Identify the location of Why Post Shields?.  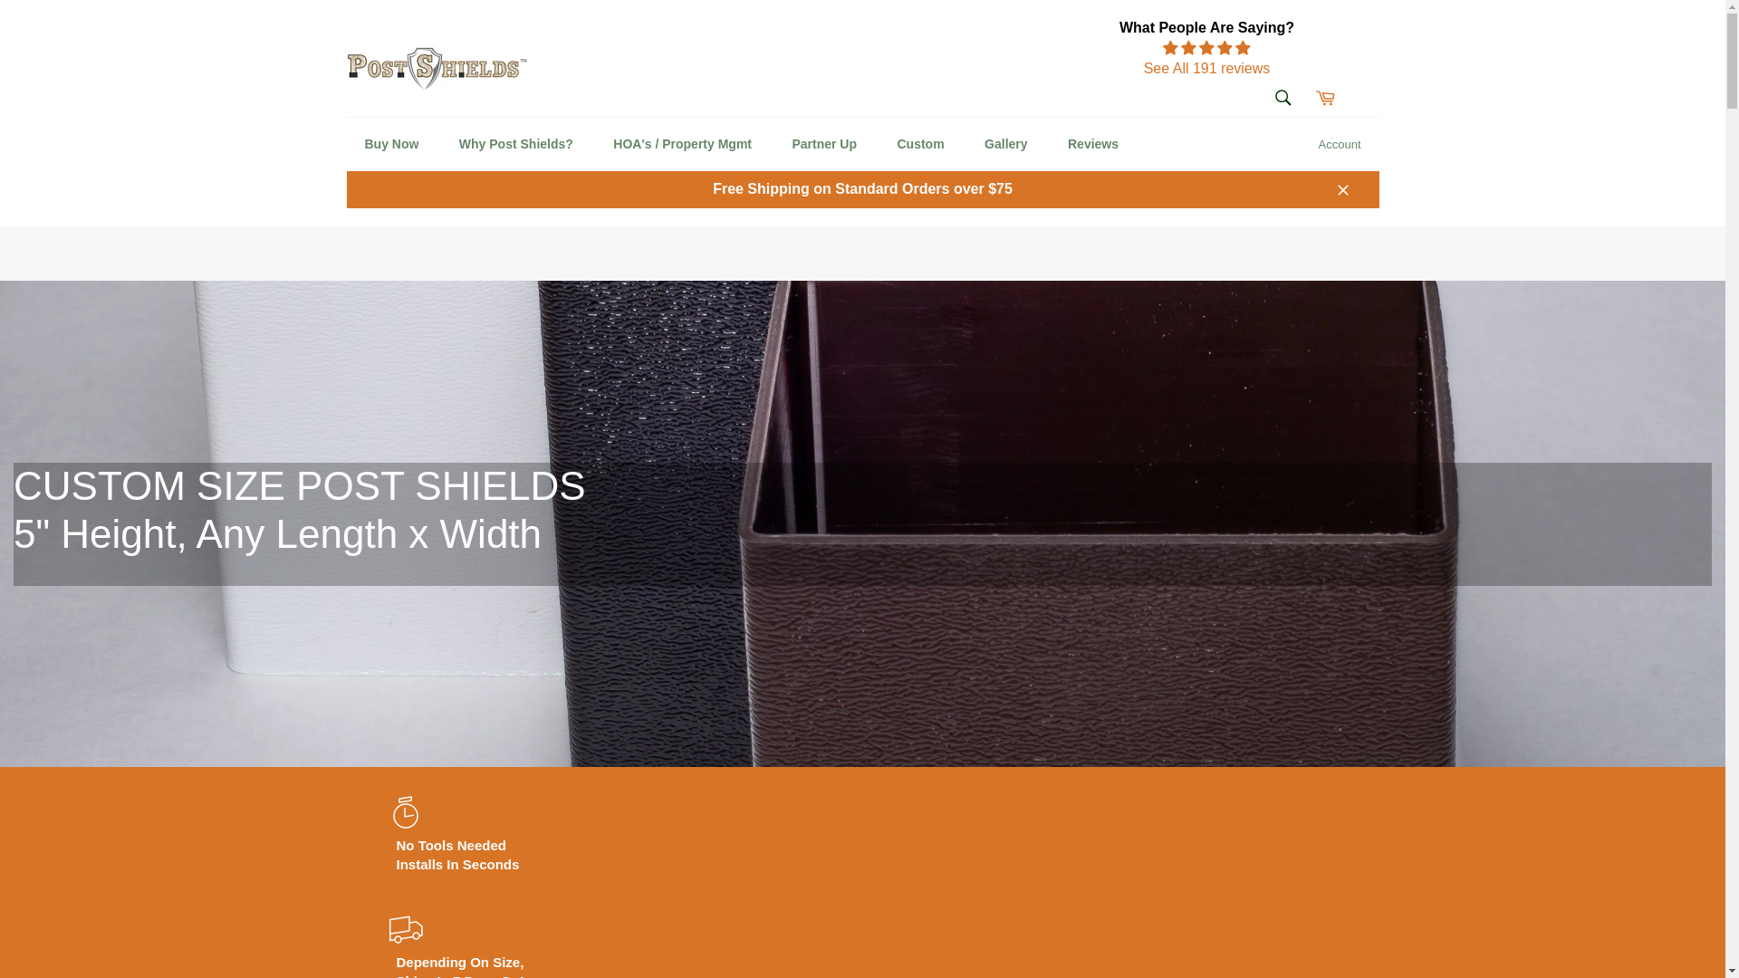
(516, 144).